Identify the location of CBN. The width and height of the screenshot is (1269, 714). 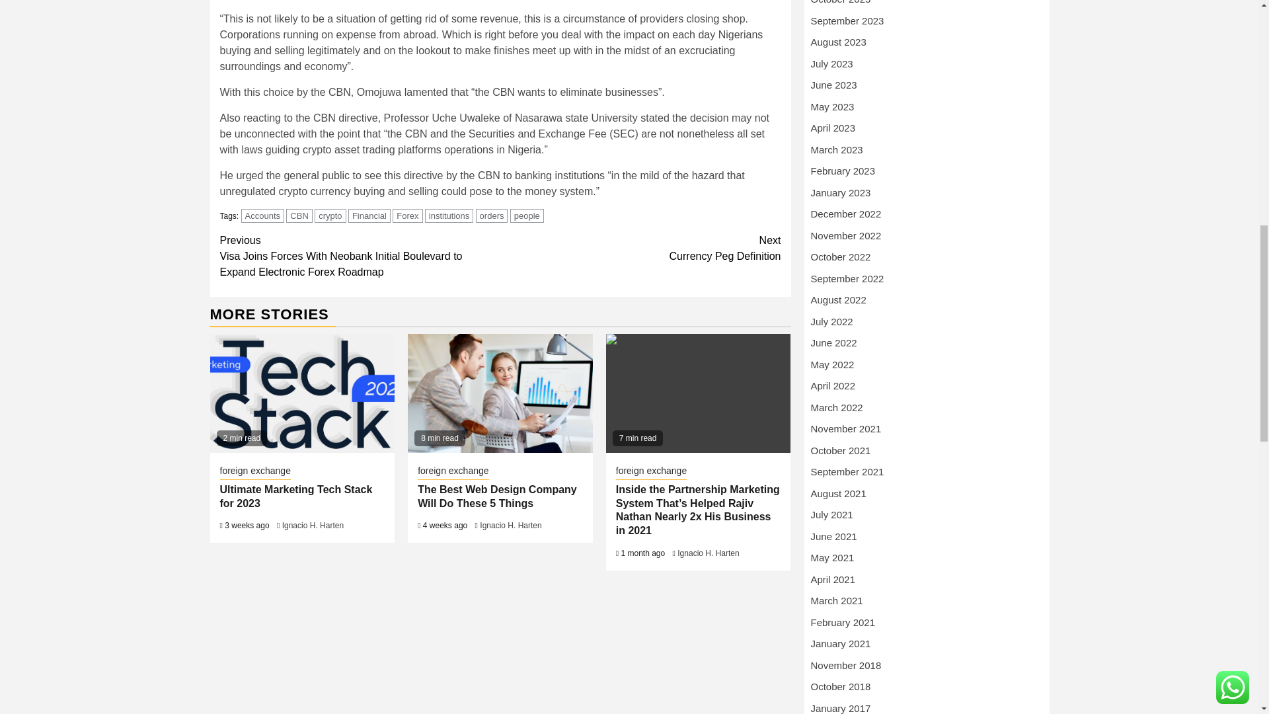
(299, 216).